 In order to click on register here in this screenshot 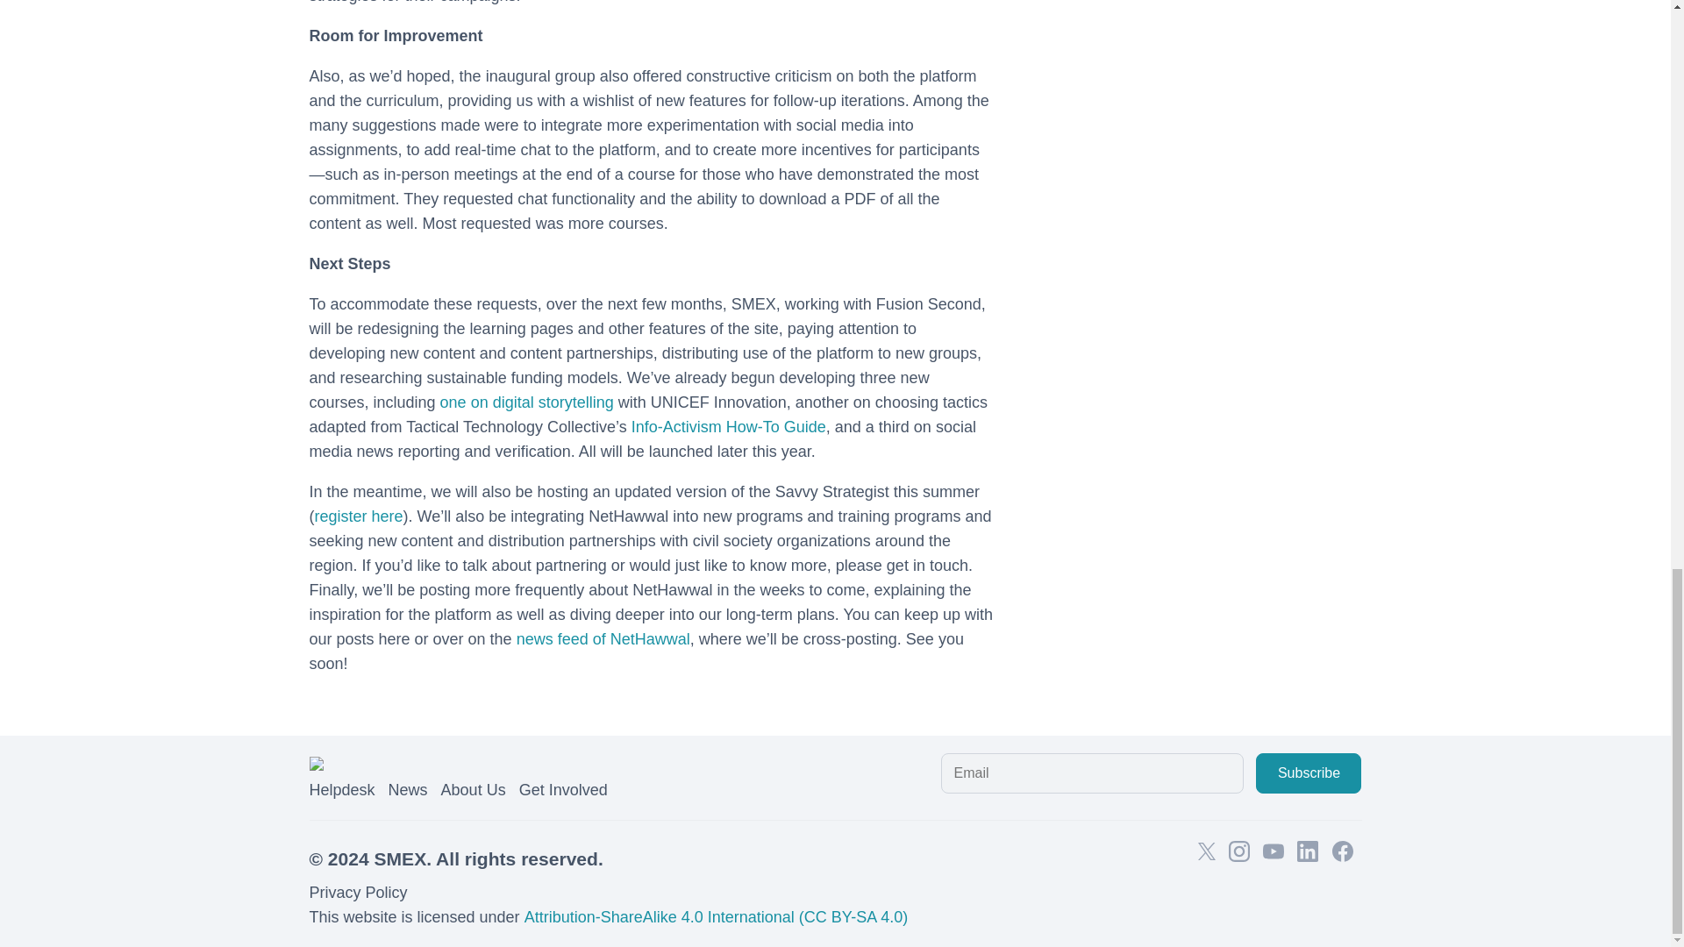, I will do `click(358, 516)`.